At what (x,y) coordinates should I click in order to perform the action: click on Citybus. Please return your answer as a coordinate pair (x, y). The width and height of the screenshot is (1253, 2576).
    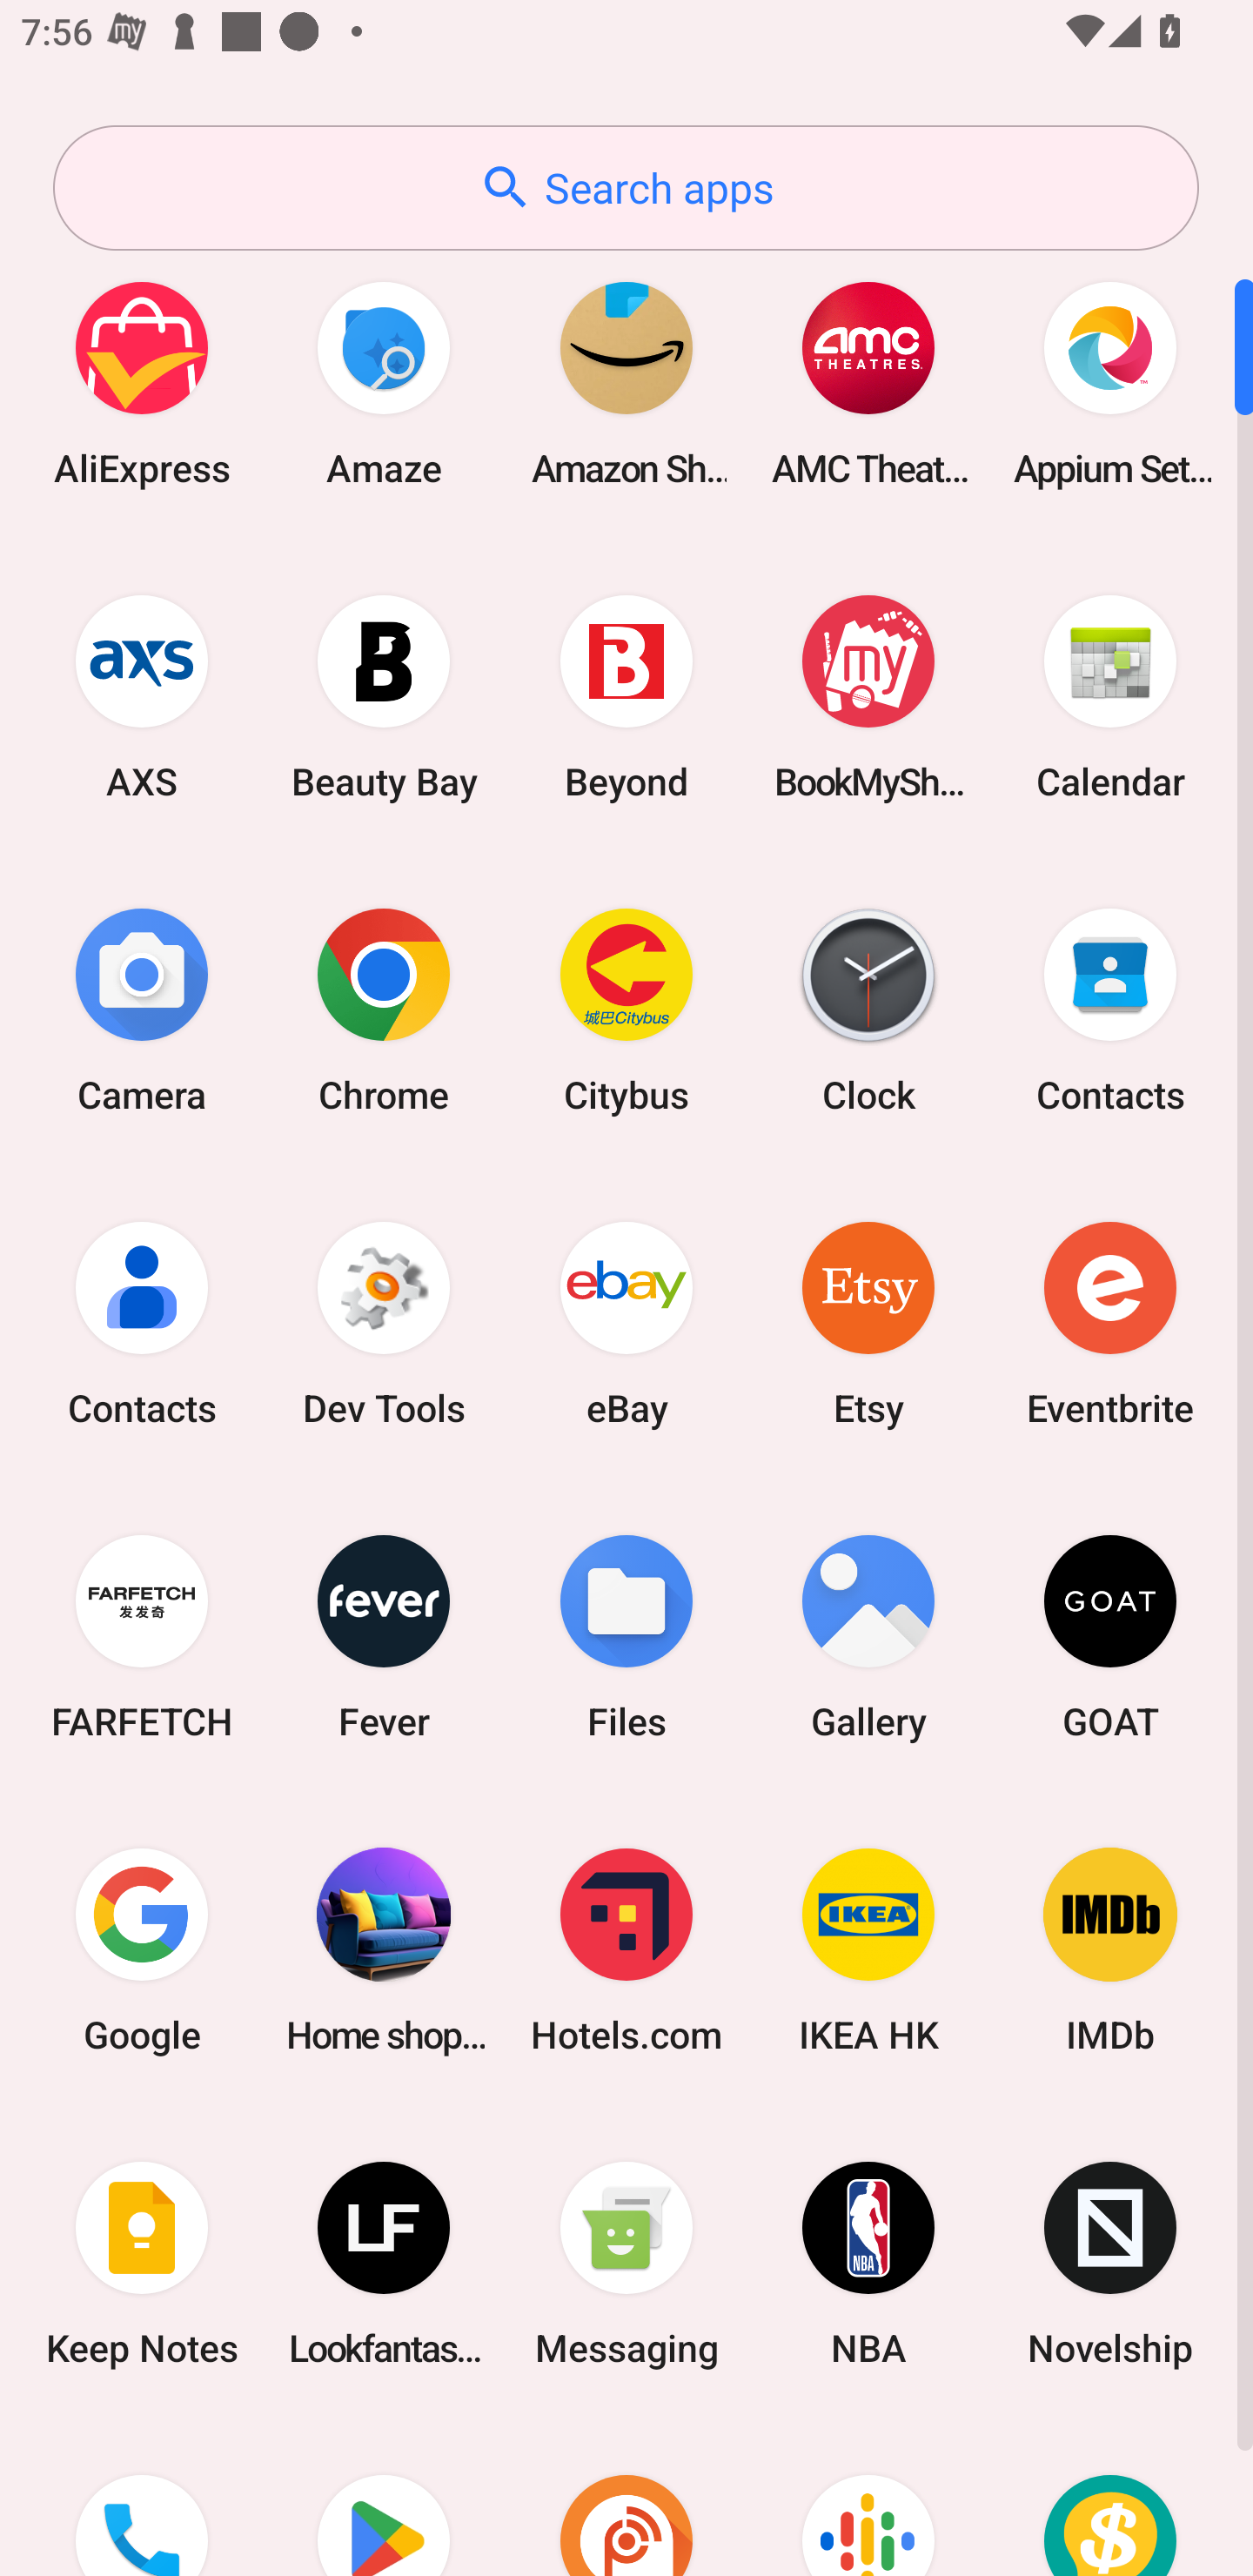
    Looking at the image, I should click on (626, 1010).